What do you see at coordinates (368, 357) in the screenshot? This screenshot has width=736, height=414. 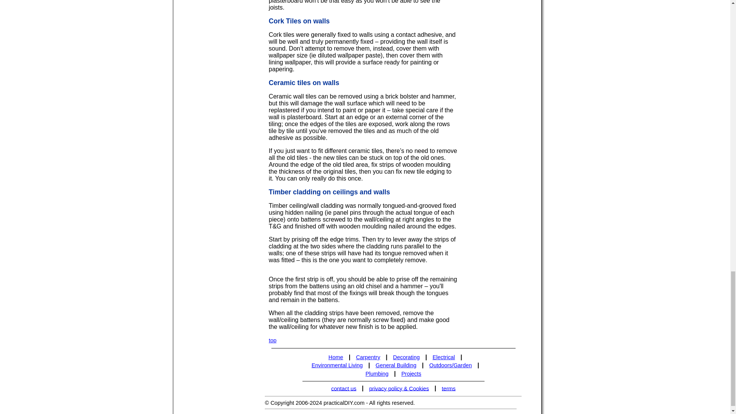 I see `Carpentry` at bounding box center [368, 357].